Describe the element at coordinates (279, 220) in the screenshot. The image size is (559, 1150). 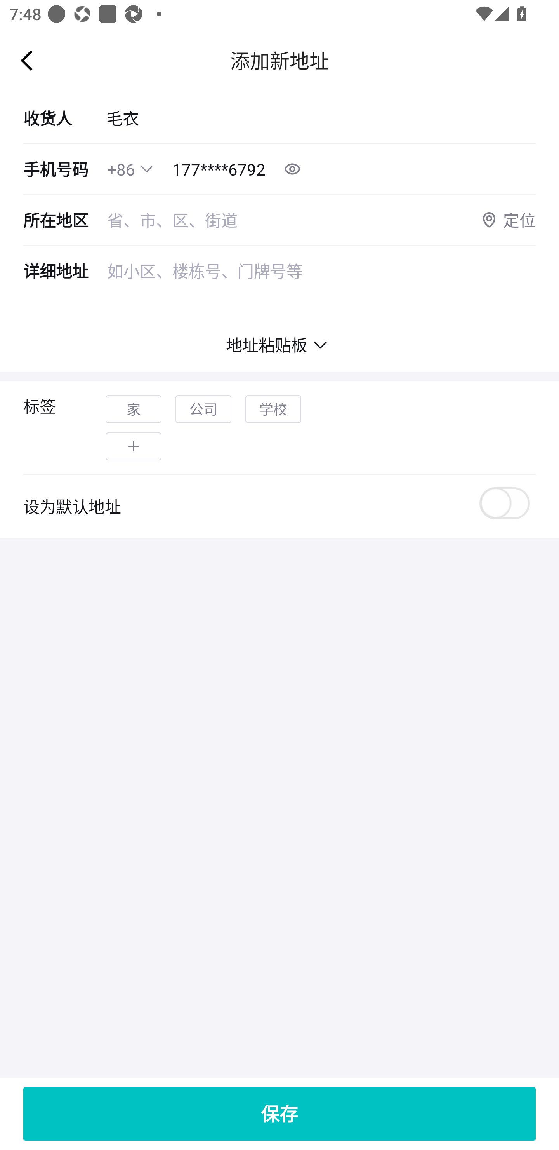
I see `所在地区 省、市、区、街道 定位` at that location.